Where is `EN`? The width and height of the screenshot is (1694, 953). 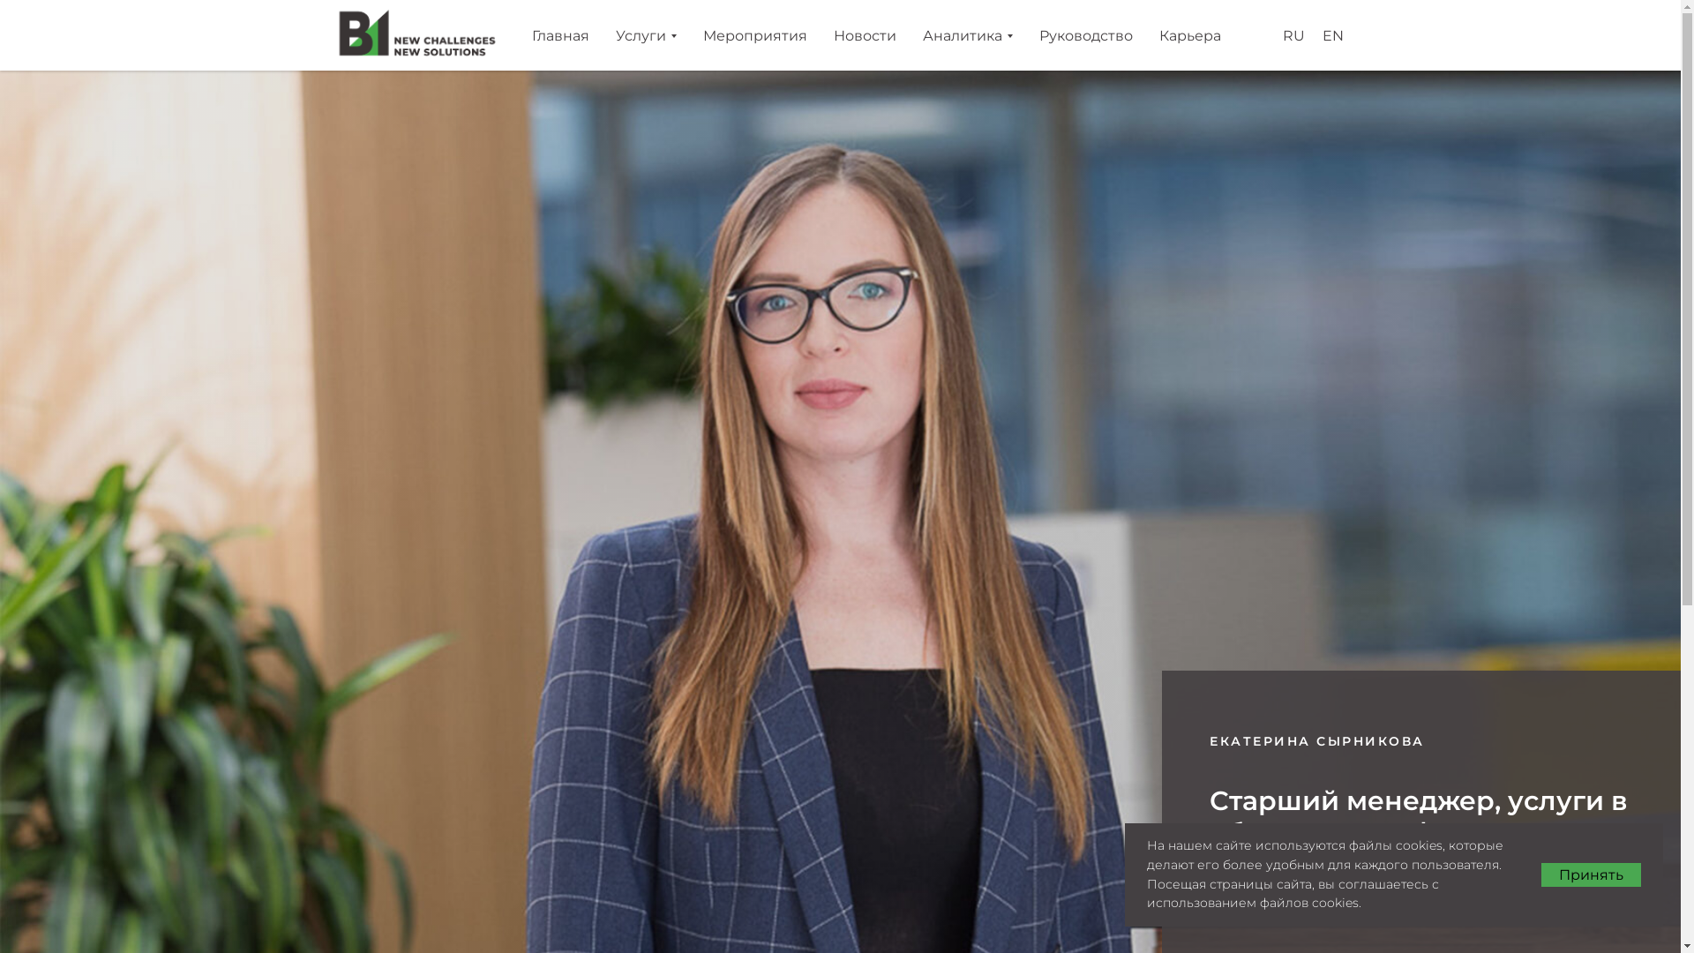 EN is located at coordinates (1332, 35).